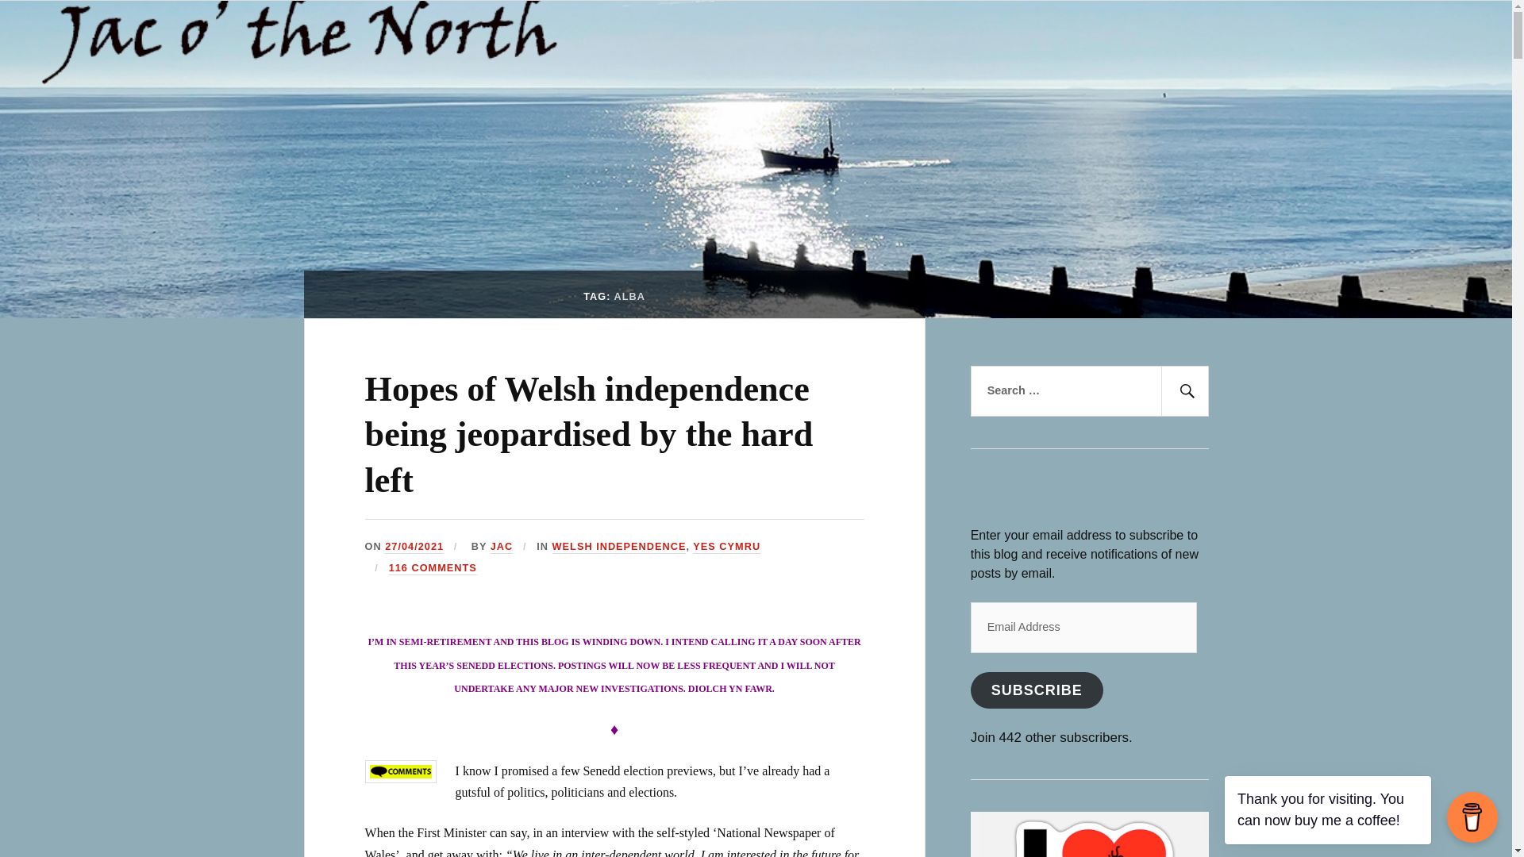 This screenshot has width=1524, height=857. Describe the element at coordinates (727, 547) in the screenshot. I see `YES CYMRU` at that location.